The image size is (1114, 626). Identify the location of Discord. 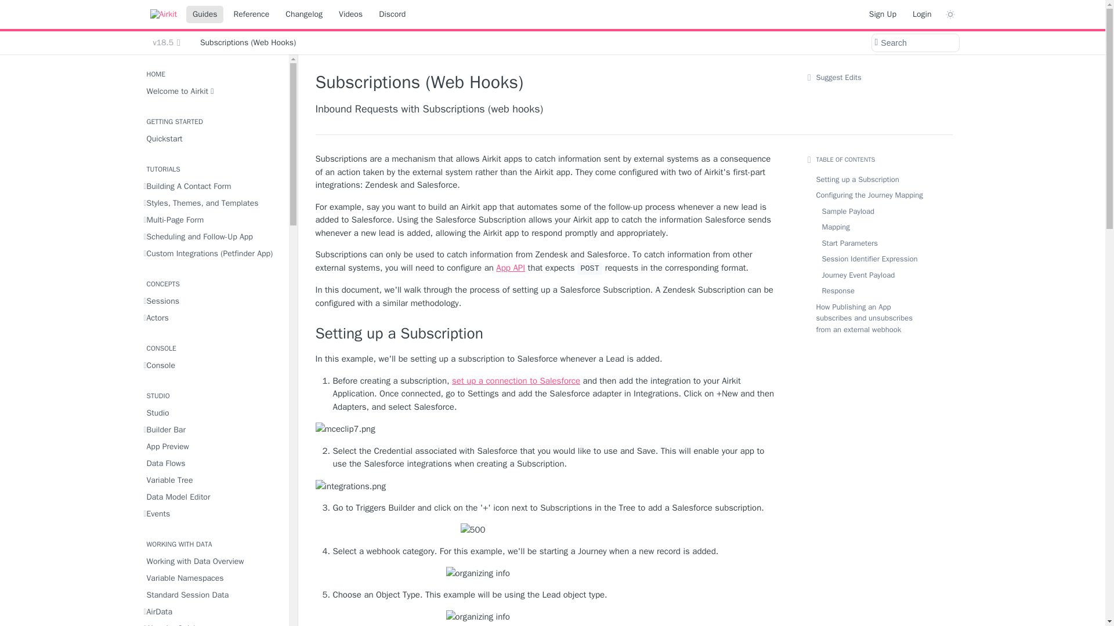
(392, 14).